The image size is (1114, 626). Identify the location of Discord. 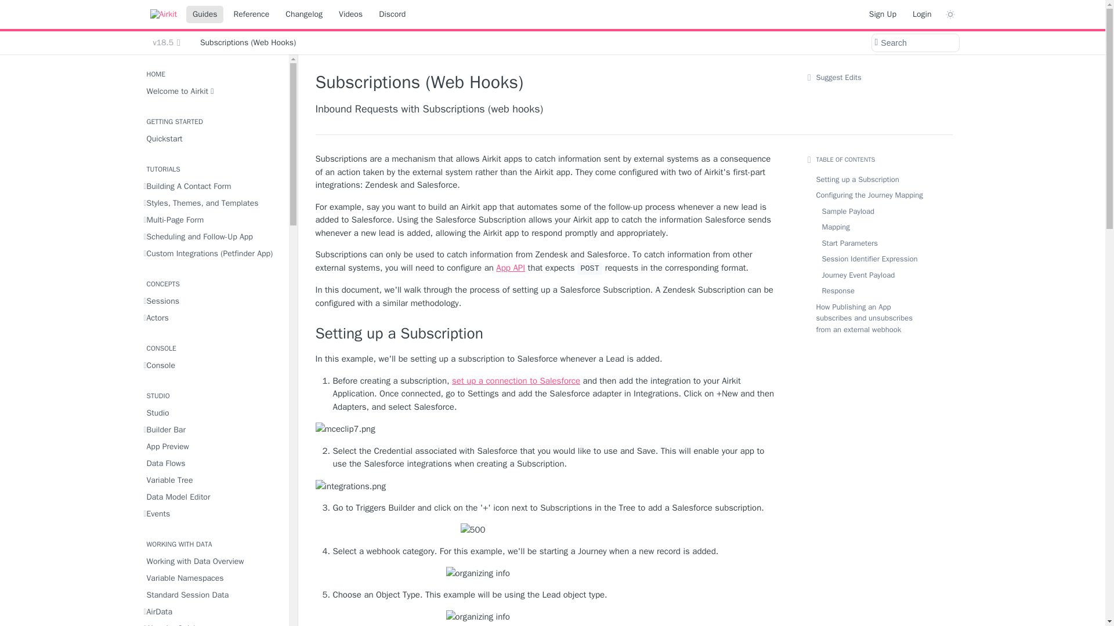
(392, 14).